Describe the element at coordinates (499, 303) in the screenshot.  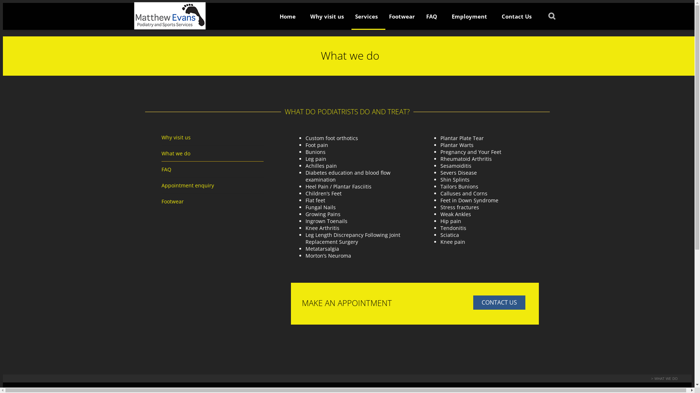
I see `CONTACT US` at that location.